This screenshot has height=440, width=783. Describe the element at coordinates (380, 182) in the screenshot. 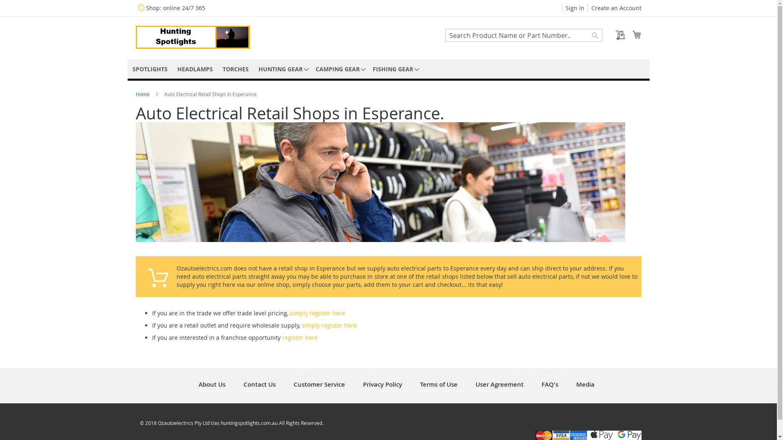

I see `Auto Electrical Retail Shops in Esperance` at that location.